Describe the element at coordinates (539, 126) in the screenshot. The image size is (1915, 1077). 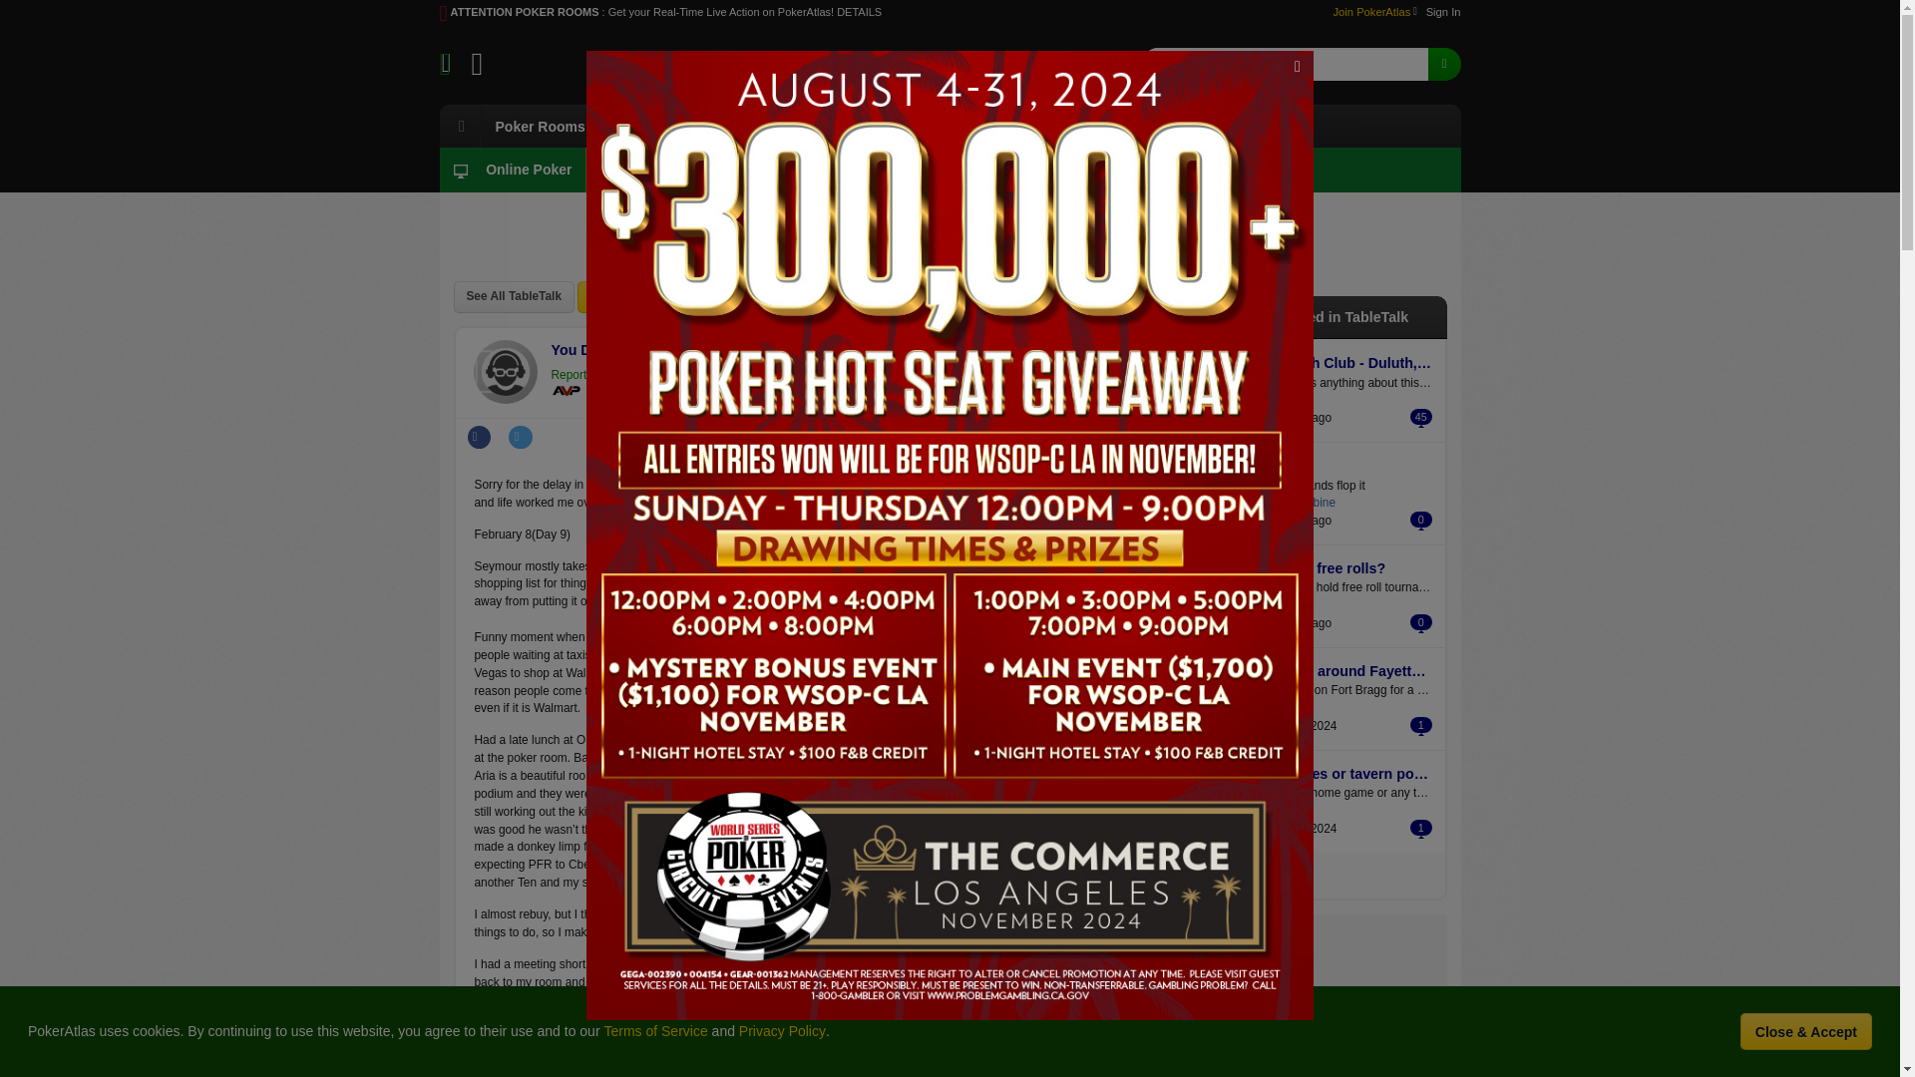
I see `Poker Rooms` at that location.